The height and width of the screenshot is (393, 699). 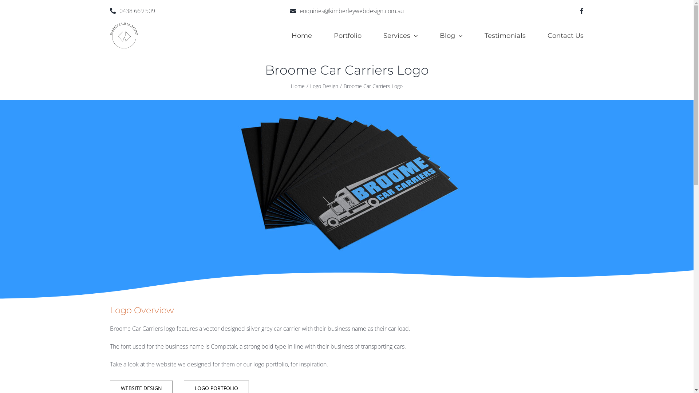 What do you see at coordinates (400, 36) in the screenshot?
I see `Services` at bounding box center [400, 36].